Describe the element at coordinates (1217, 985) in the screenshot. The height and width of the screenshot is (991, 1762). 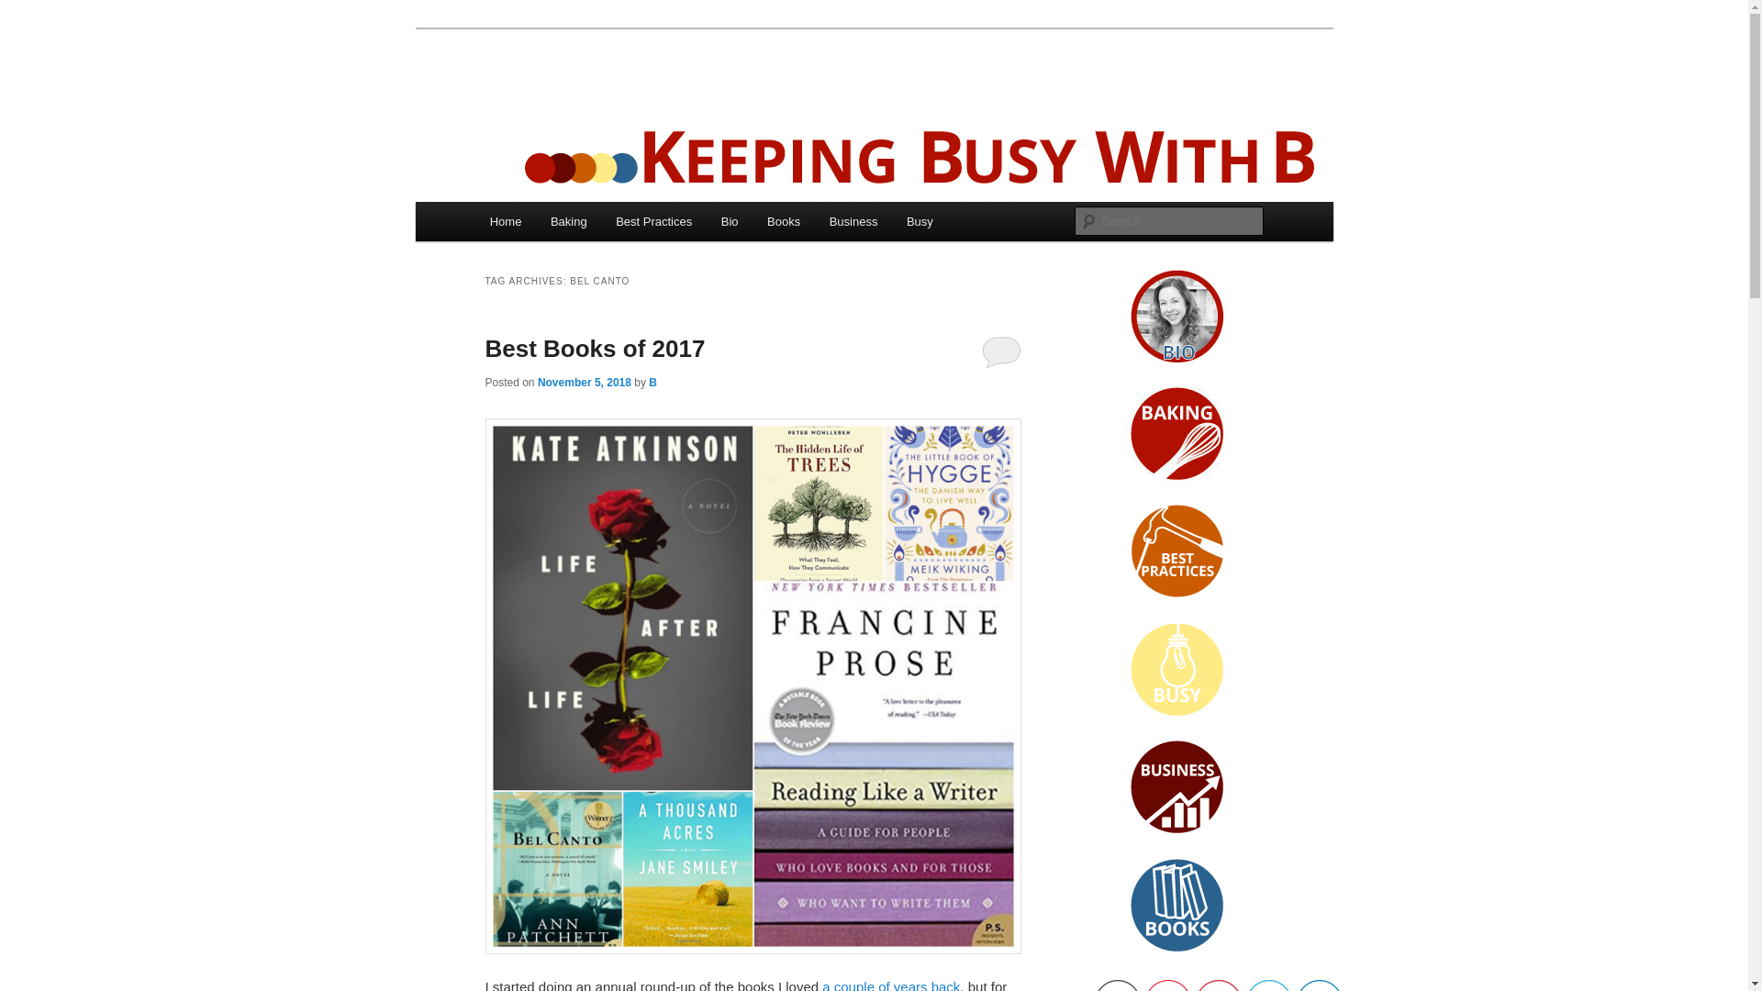
I see `Pinterest` at that location.